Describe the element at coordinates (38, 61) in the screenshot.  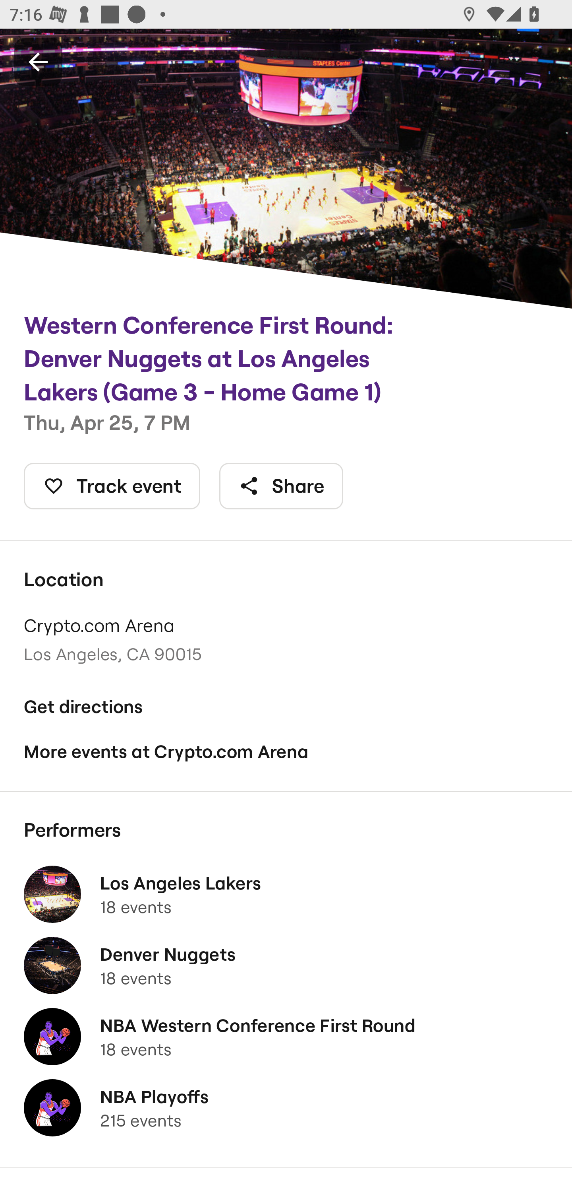
I see `Back` at that location.